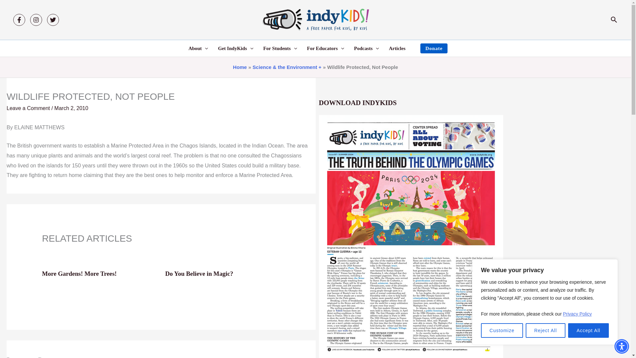 The image size is (636, 358). Describe the element at coordinates (280, 48) in the screenshot. I see `For Students` at that location.